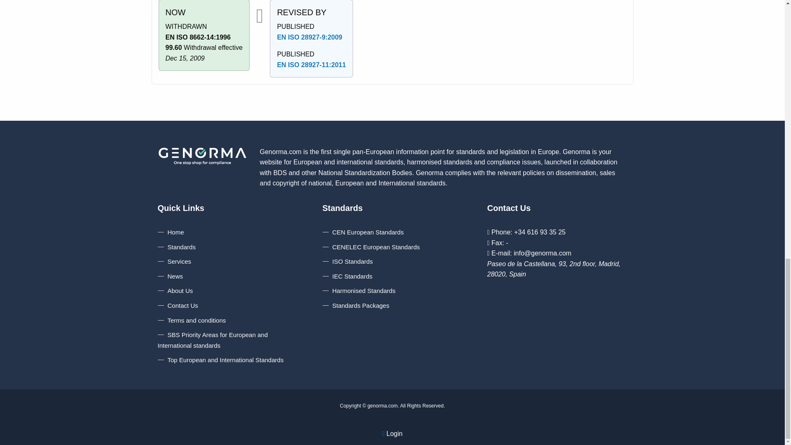 This screenshot has width=791, height=445. Describe the element at coordinates (176, 247) in the screenshot. I see `Standards` at that location.